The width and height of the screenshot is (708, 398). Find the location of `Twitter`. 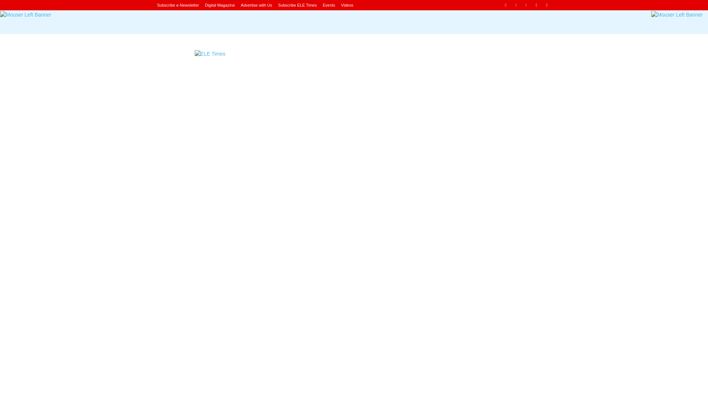

Twitter is located at coordinates (546, 5).